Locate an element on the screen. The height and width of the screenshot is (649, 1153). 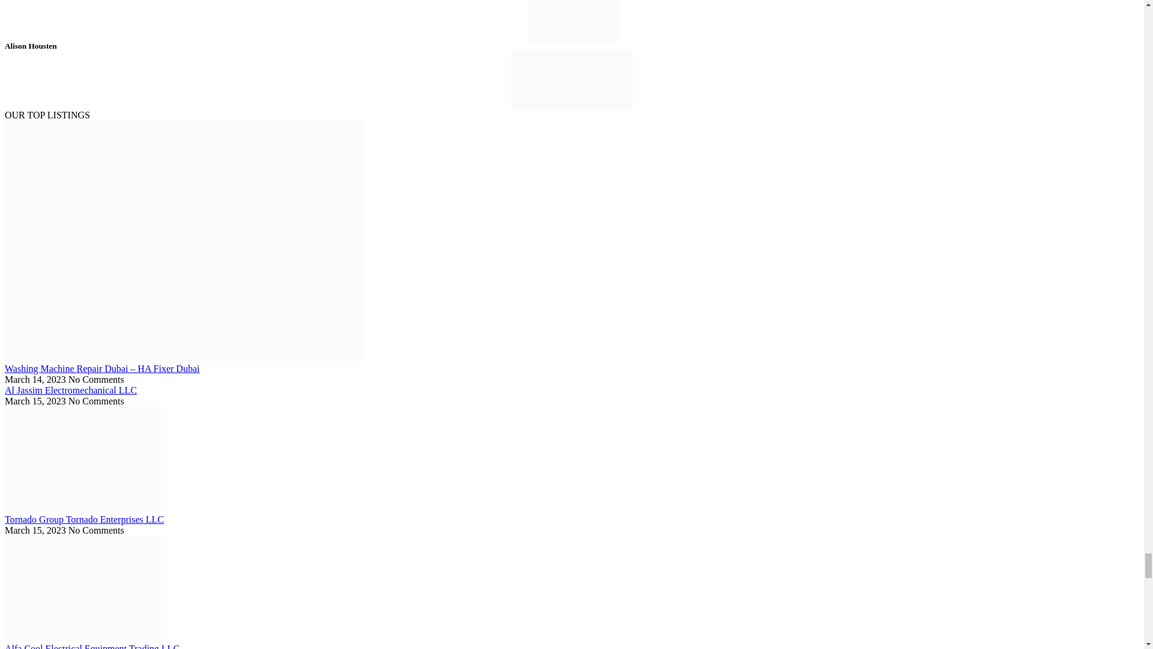
Al Jassim Electromechanical LLC is located at coordinates (71, 390).